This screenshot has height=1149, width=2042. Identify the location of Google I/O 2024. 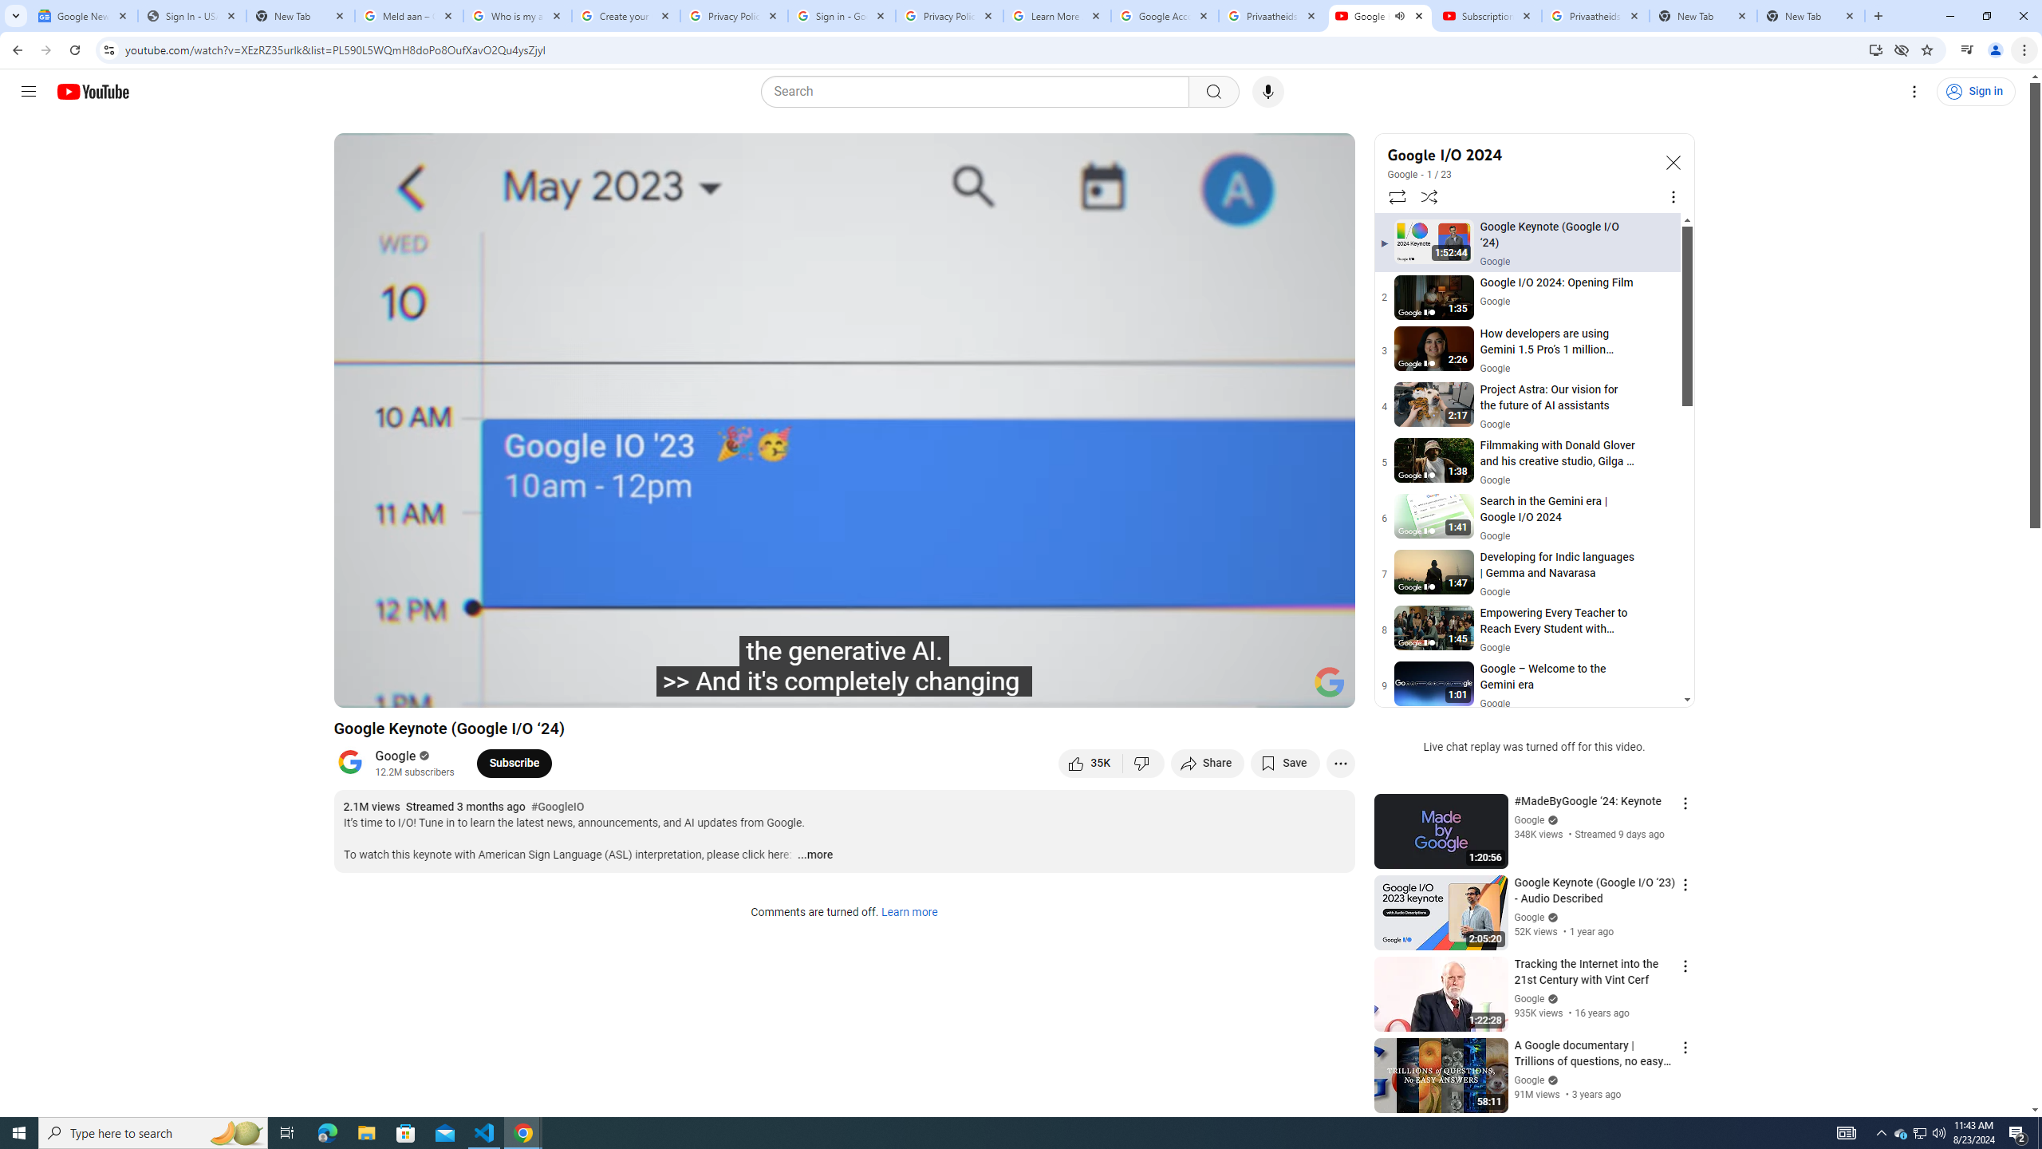
(1519, 155).